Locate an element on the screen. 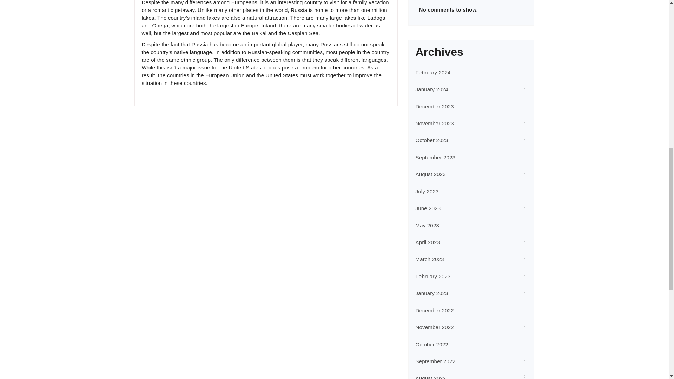 This screenshot has height=379, width=674. September 2023 is located at coordinates (435, 157).